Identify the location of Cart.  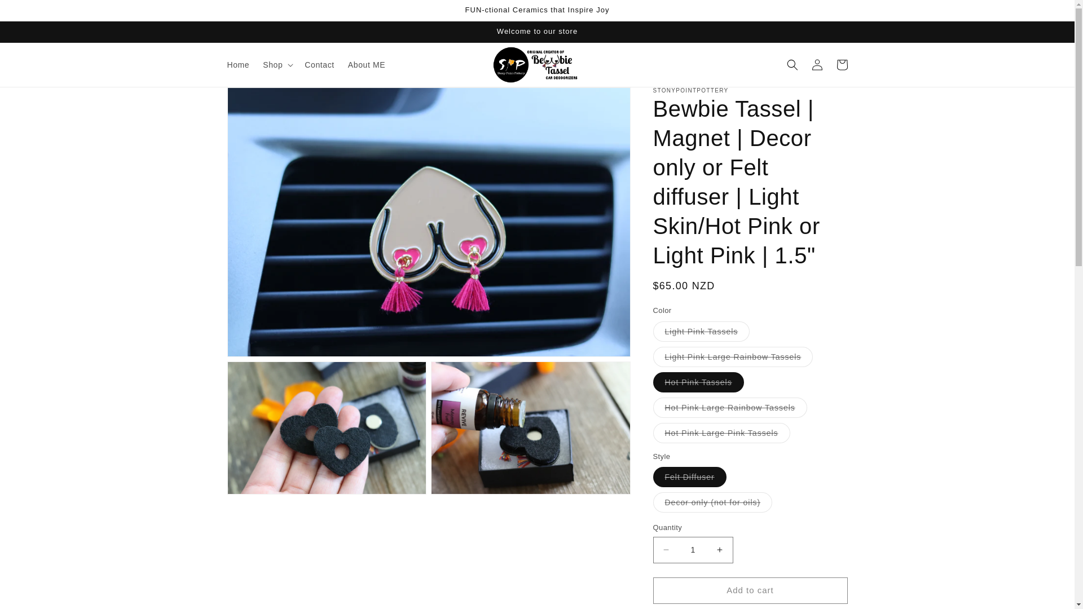
(842, 64).